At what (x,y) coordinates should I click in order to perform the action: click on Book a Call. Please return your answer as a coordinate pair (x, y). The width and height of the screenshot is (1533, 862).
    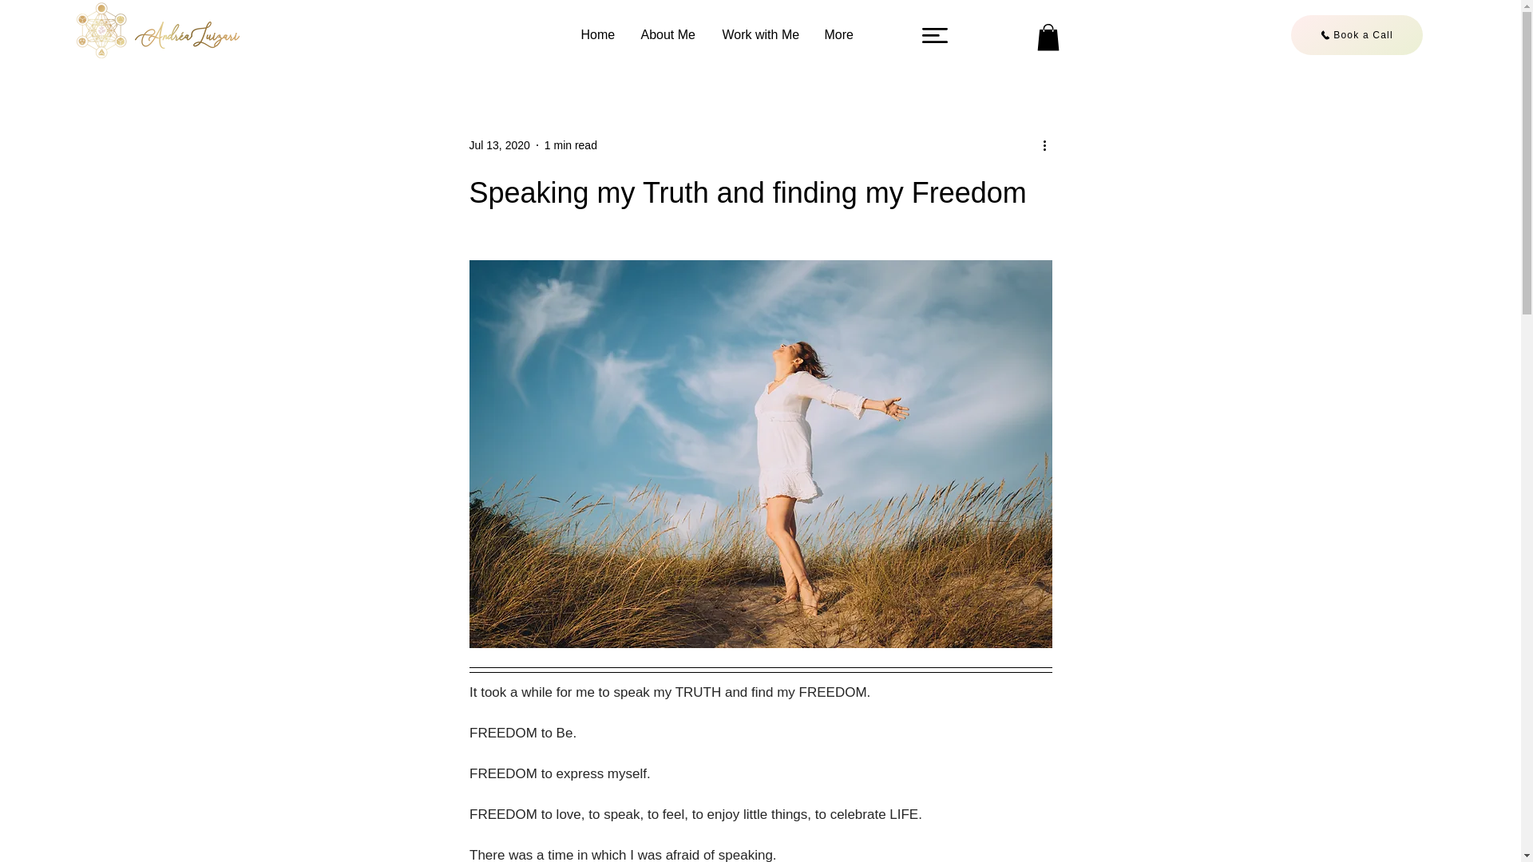
    Looking at the image, I should click on (1356, 35).